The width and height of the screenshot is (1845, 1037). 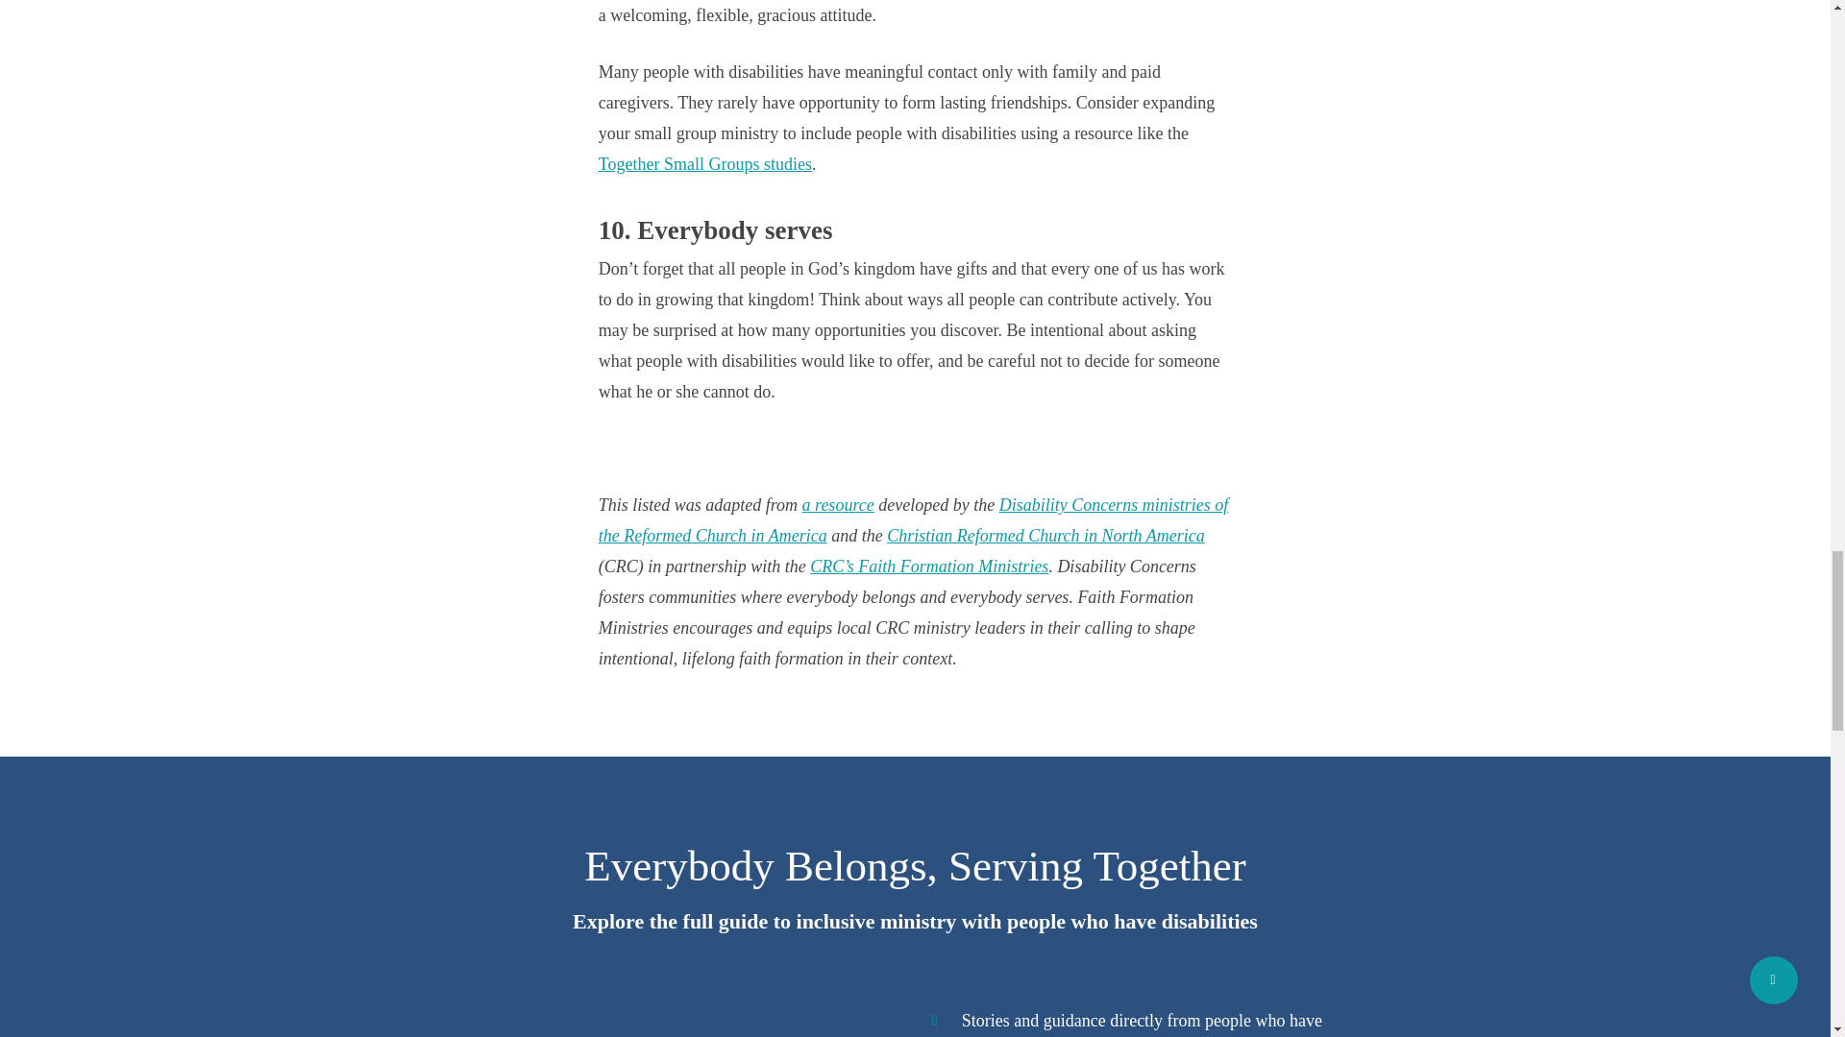 I want to click on Christian Reformed Church in North America, so click(x=1045, y=536).